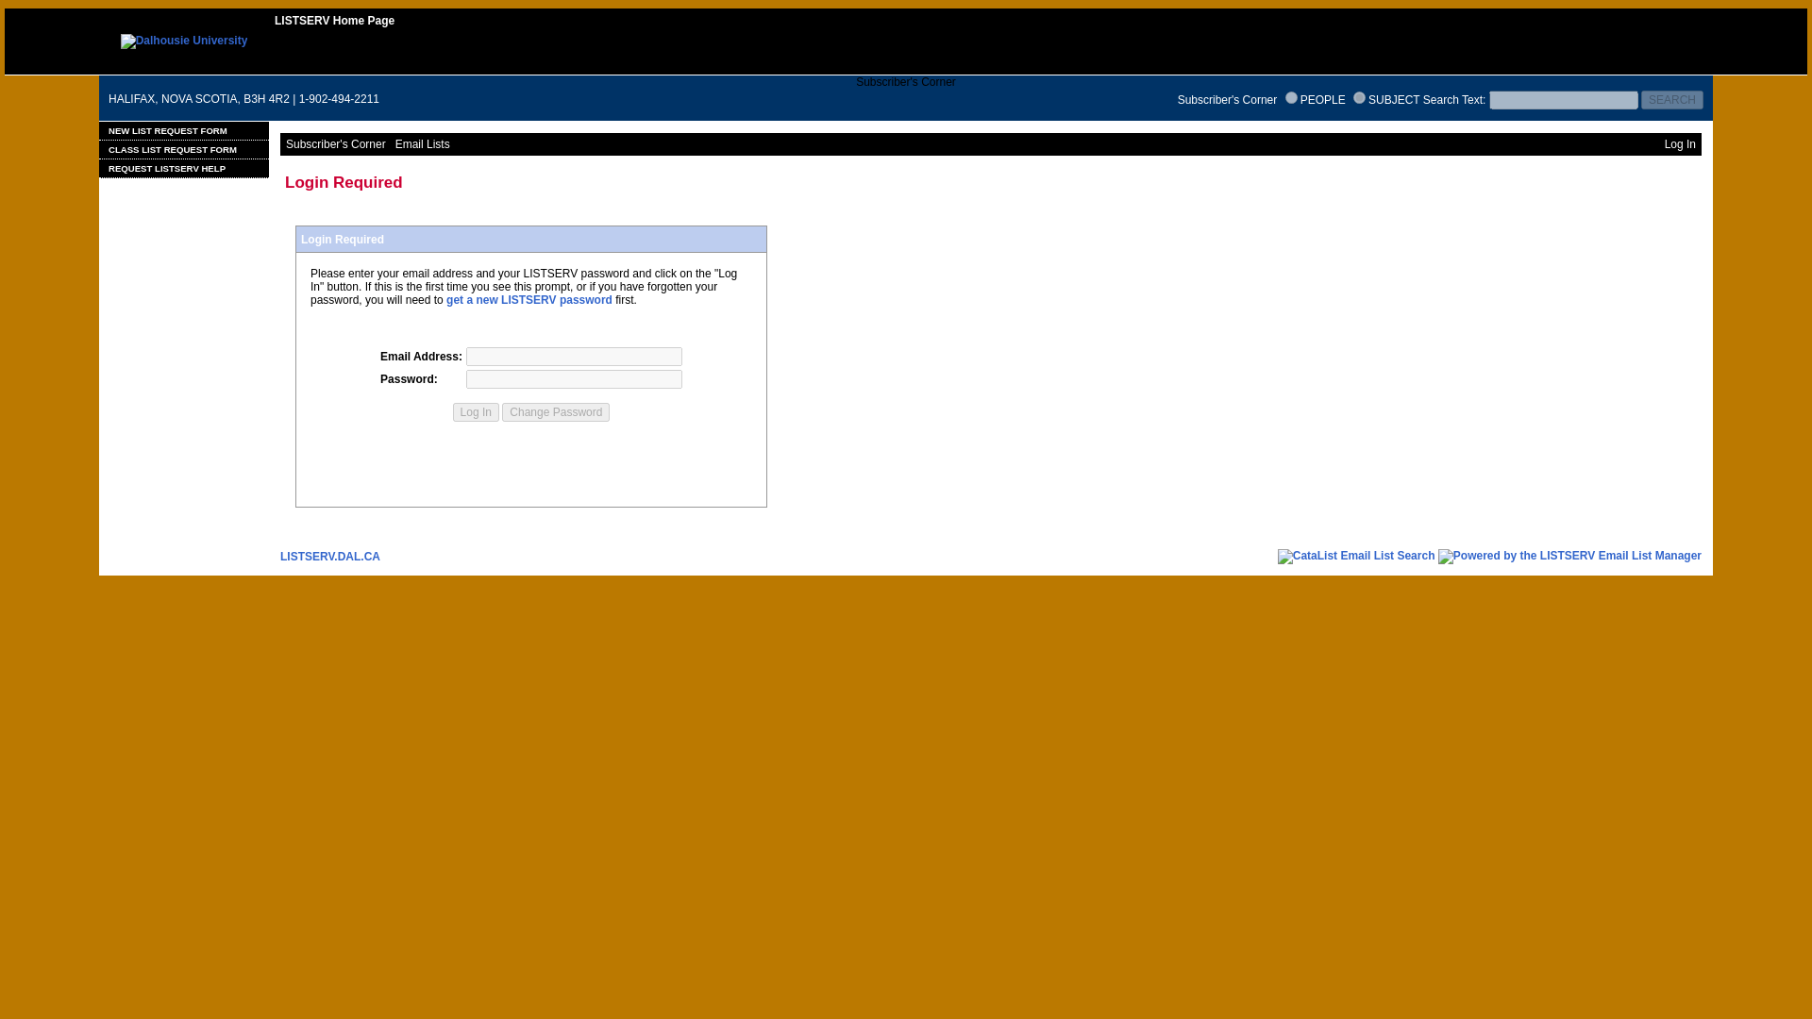 Image resolution: width=1812 pixels, height=1019 pixels. What do you see at coordinates (1291, 98) in the screenshot?
I see `on` at bounding box center [1291, 98].